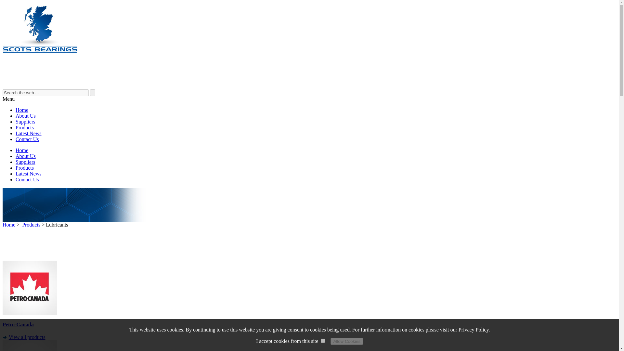 Image resolution: width=624 pixels, height=351 pixels. What do you see at coordinates (29, 174) in the screenshot?
I see `Latest News` at bounding box center [29, 174].